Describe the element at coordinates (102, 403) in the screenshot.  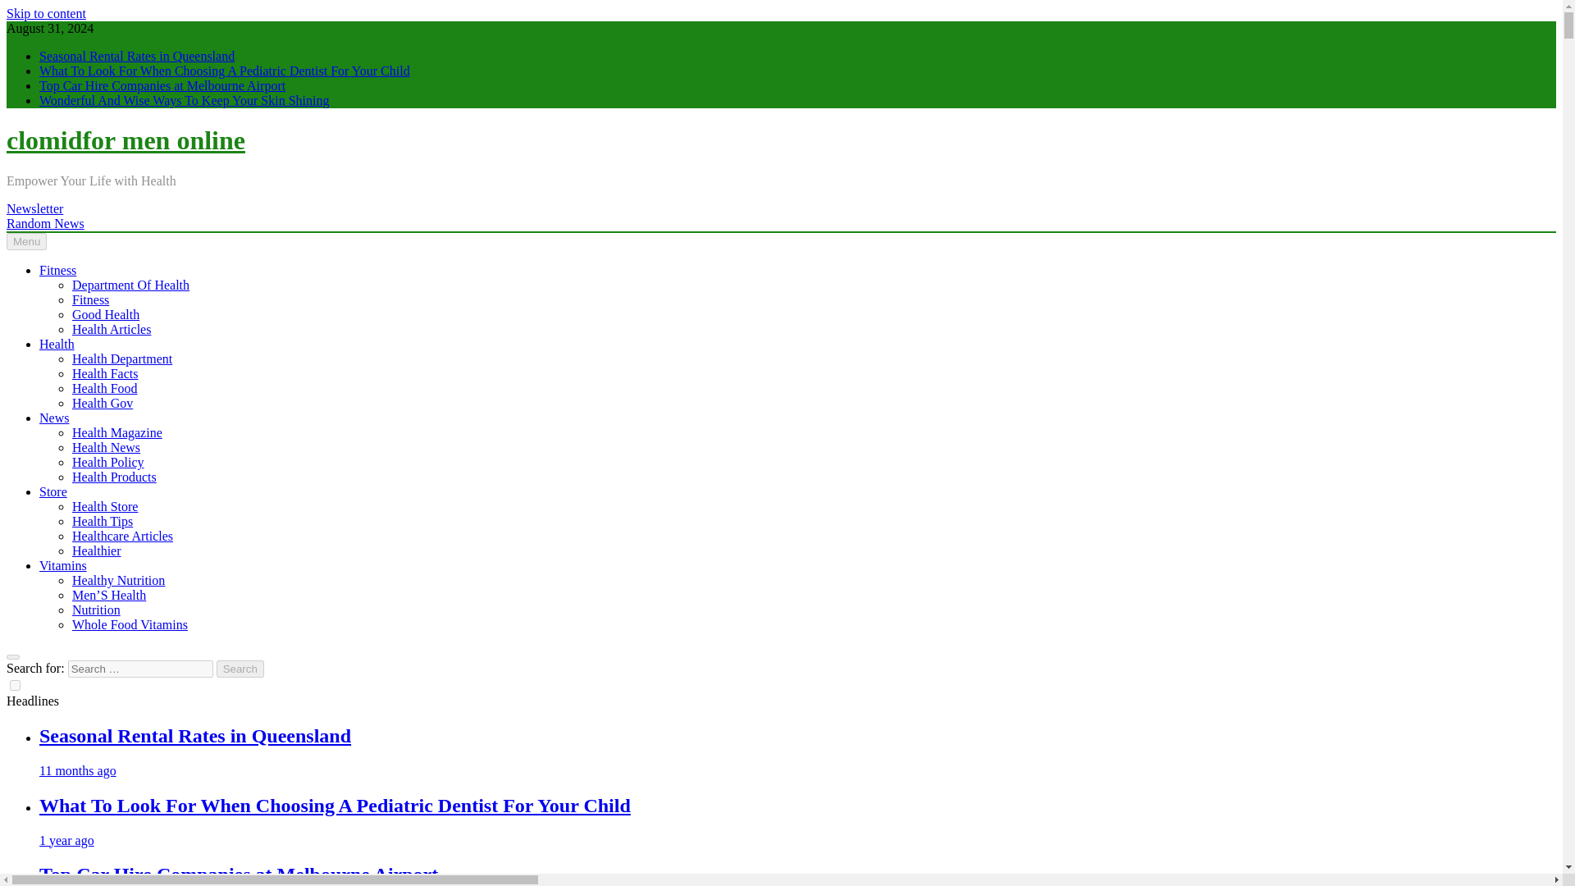
I see `Health Gov` at that location.